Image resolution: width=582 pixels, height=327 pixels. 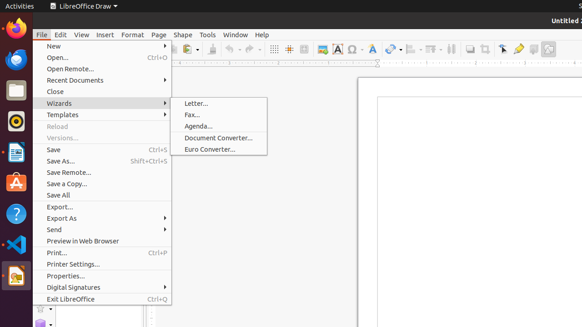 I want to click on Open..., so click(x=102, y=57).